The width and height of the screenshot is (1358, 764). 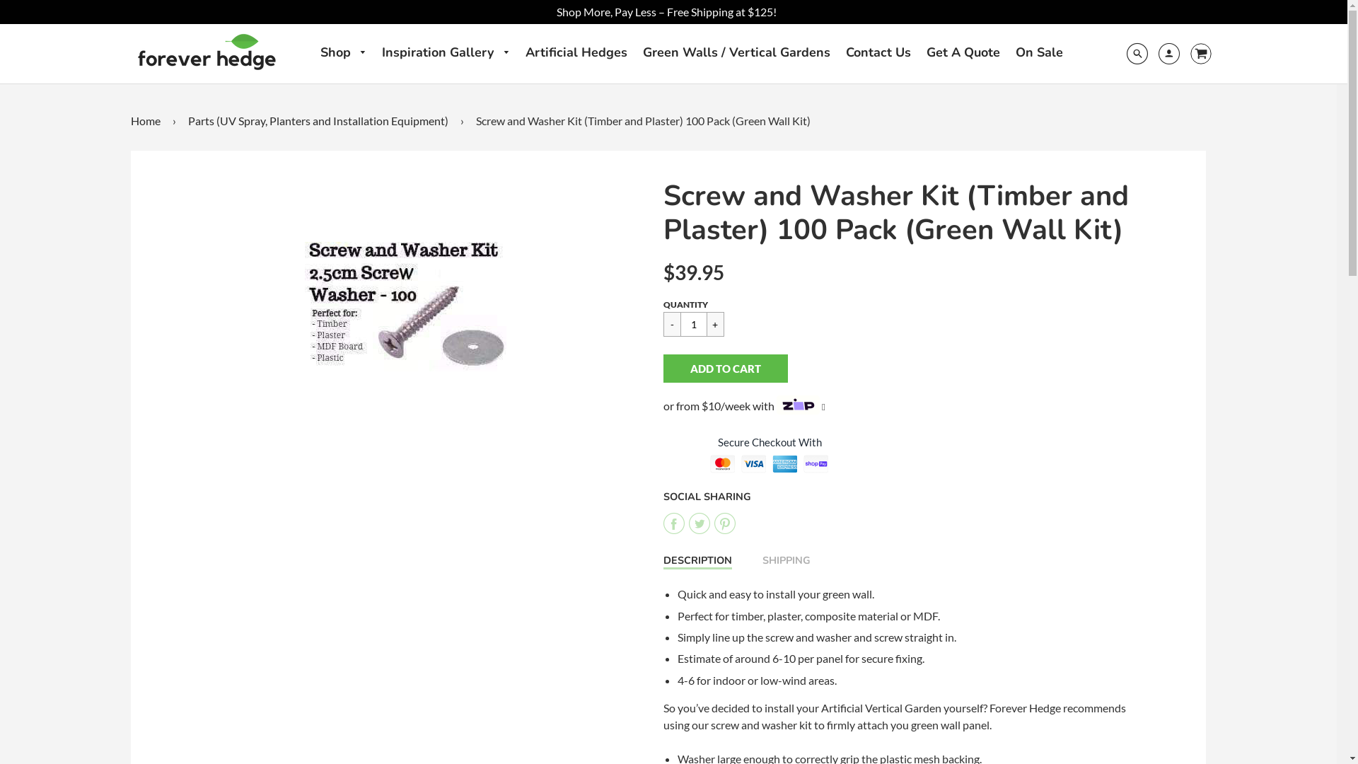 What do you see at coordinates (149, 121) in the screenshot?
I see `Home` at bounding box center [149, 121].